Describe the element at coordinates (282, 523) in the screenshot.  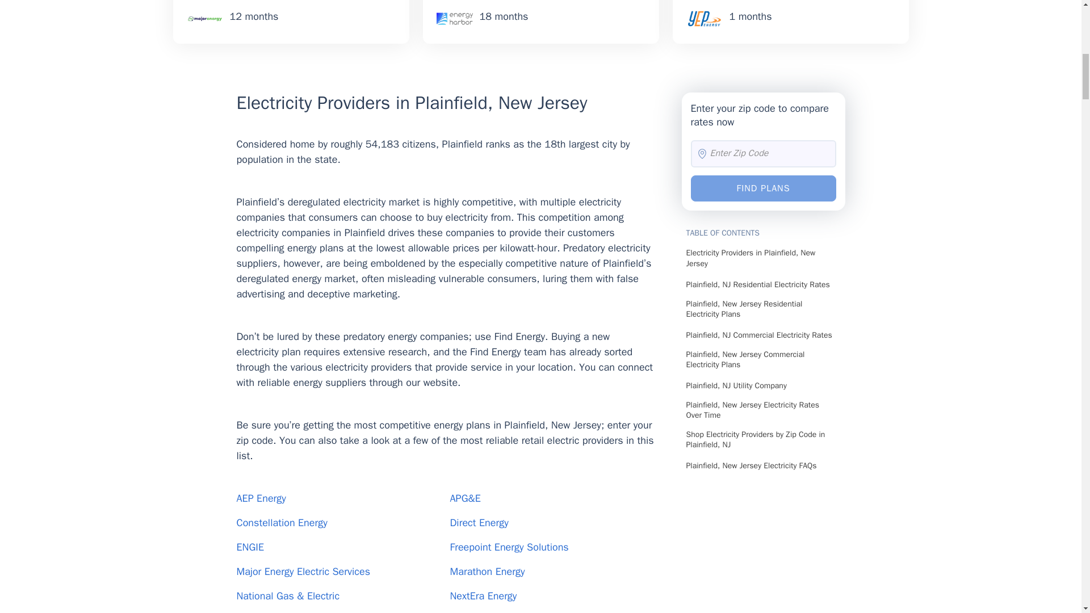
I see `Constellation Energy` at that location.